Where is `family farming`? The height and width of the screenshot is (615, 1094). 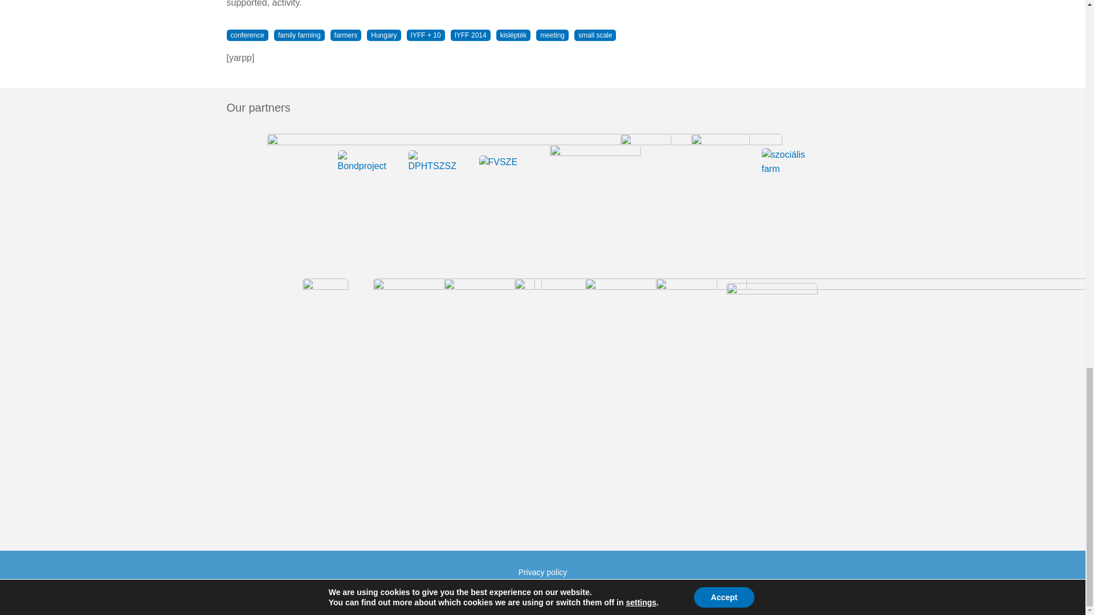
family farming is located at coordinates (300, 35).